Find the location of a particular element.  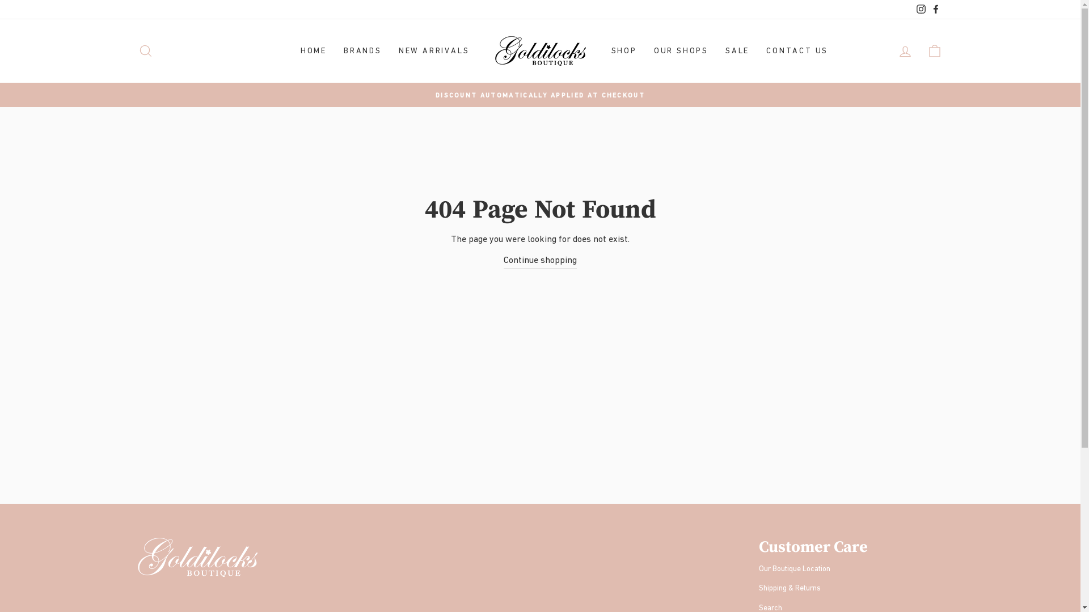

Continue shopping is located at coordinates (540, 260).